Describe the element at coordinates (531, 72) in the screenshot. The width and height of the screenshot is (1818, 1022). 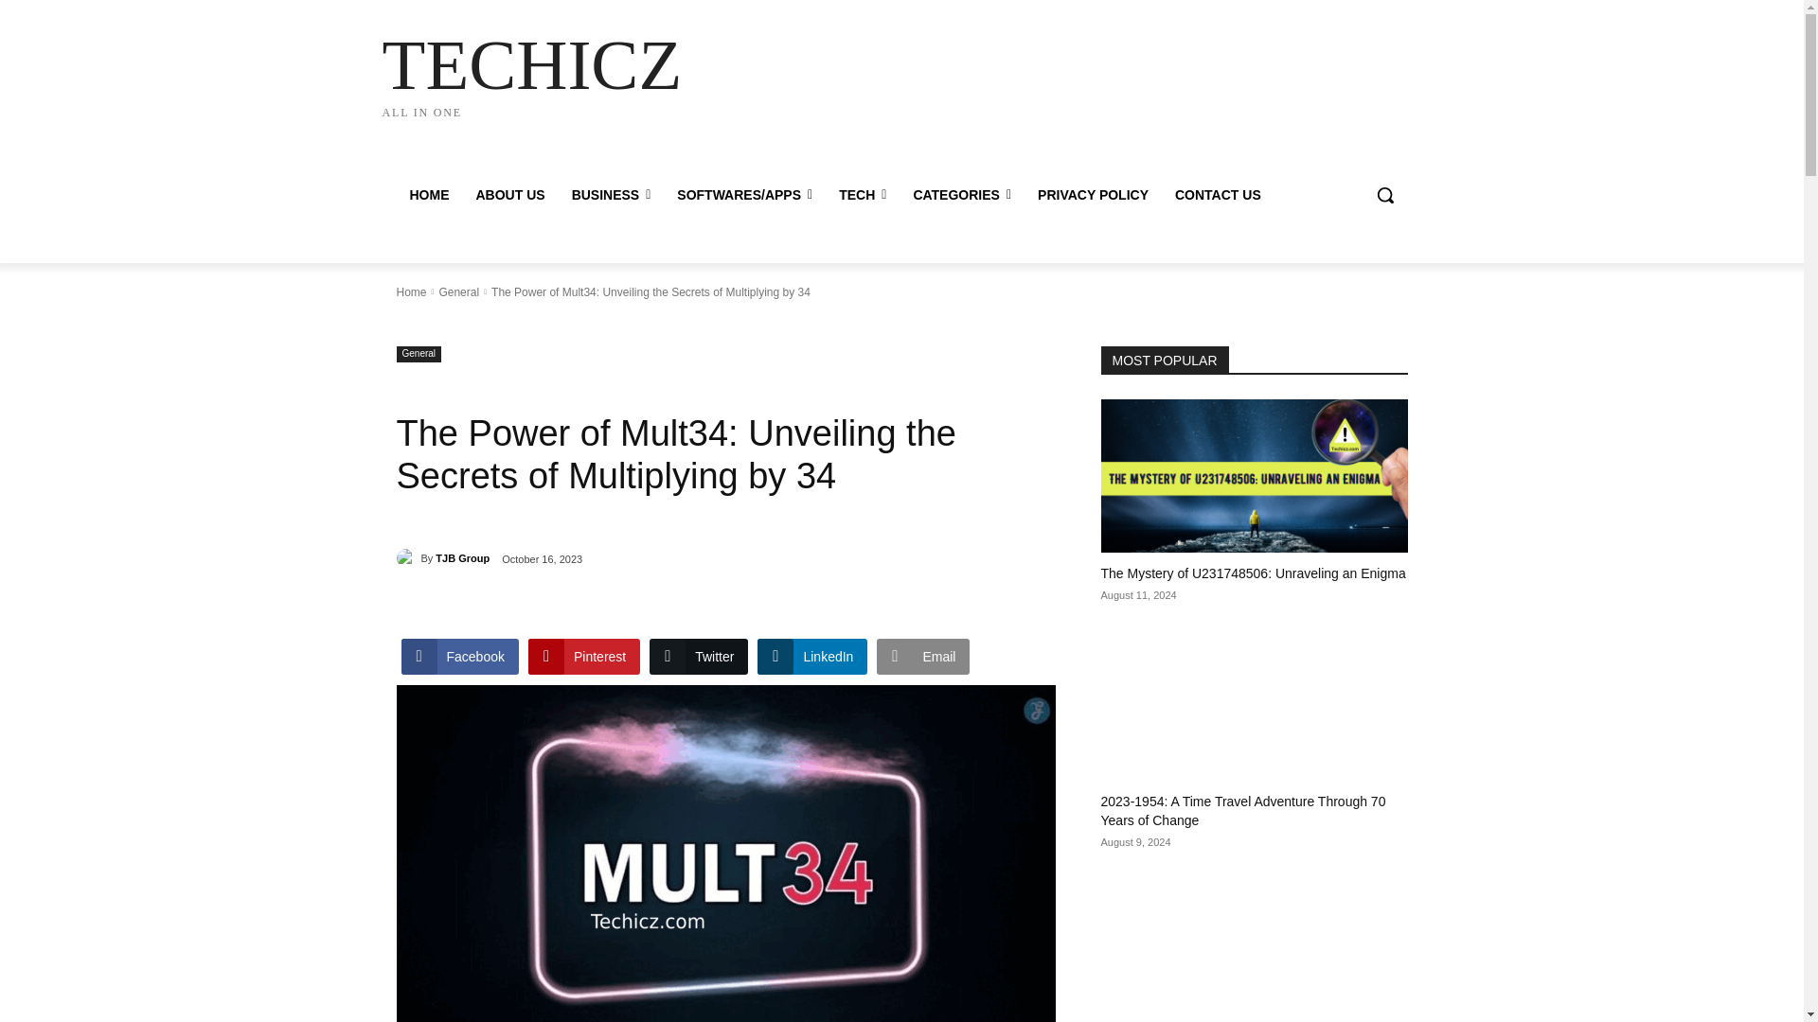
I see `ABOUT US` at that location.